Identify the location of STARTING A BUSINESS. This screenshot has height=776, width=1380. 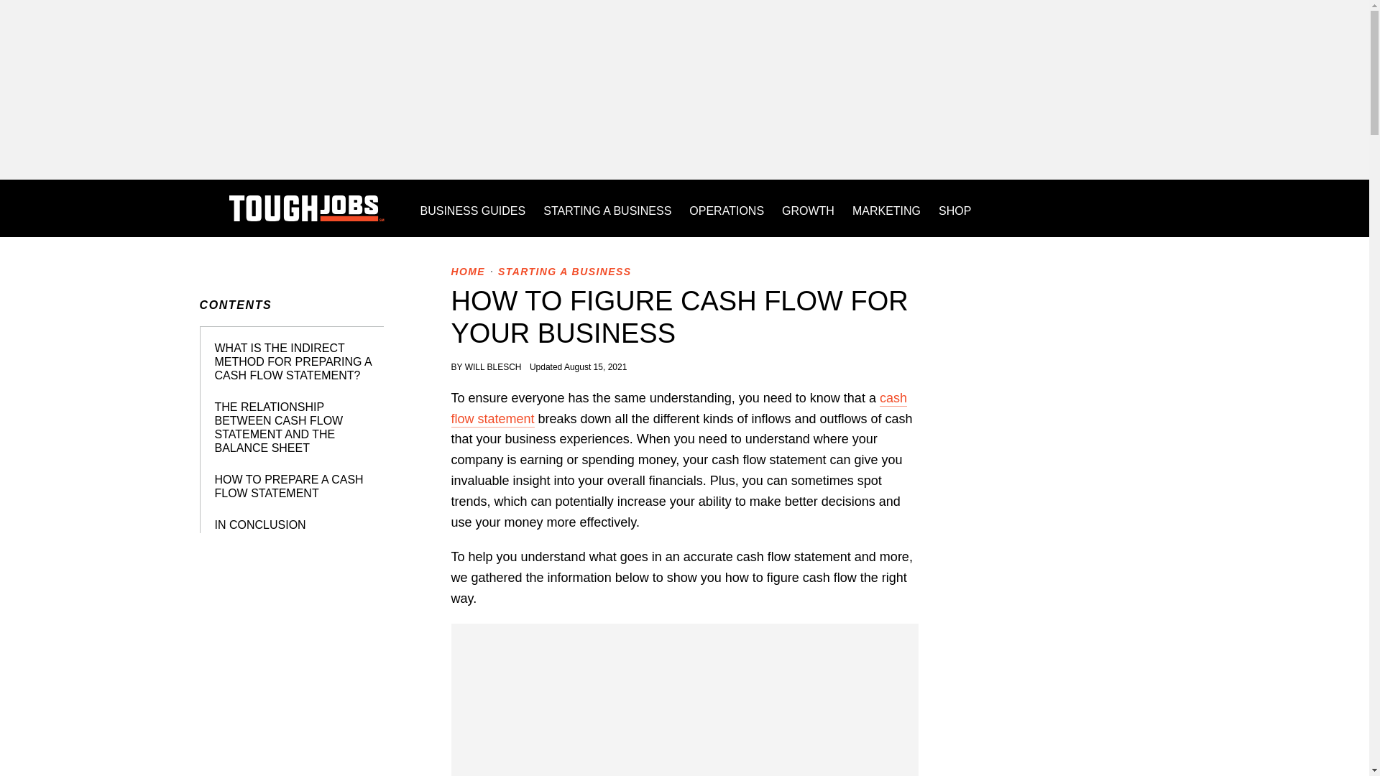
(564, 272).